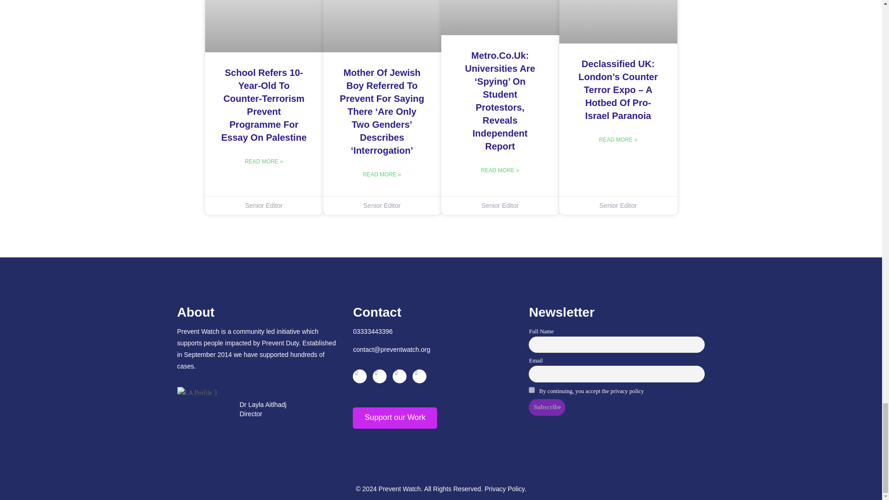  I want to click on LA Profile 3, so click(197, 393).